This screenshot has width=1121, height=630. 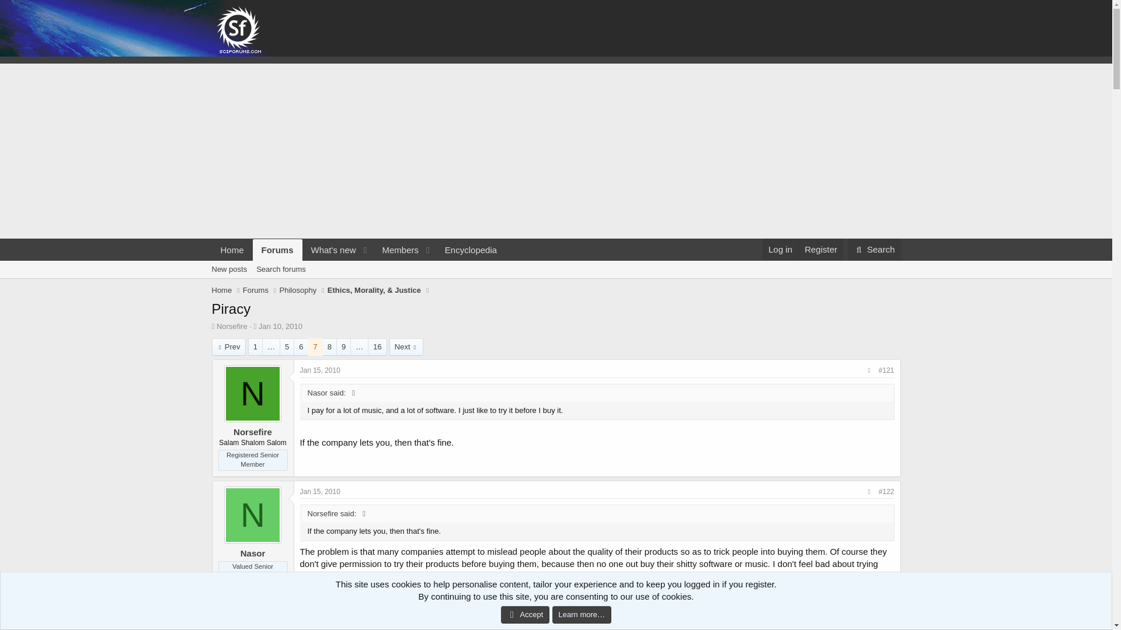 What do you see at coordinates (330, 250) in the screenshot?
I see `Jan 15, 2010 at 2:41 AM` at bounding box center [330, 250].